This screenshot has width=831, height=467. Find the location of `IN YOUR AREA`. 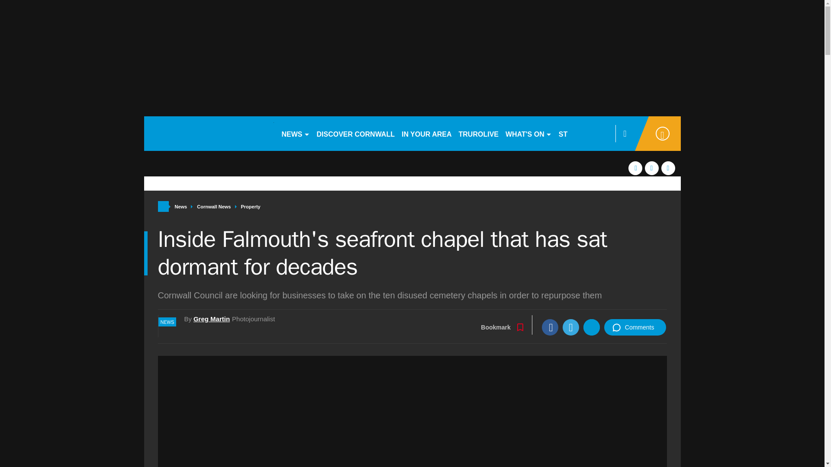

IN YOUR AREA is located at coordinates (427, 133).